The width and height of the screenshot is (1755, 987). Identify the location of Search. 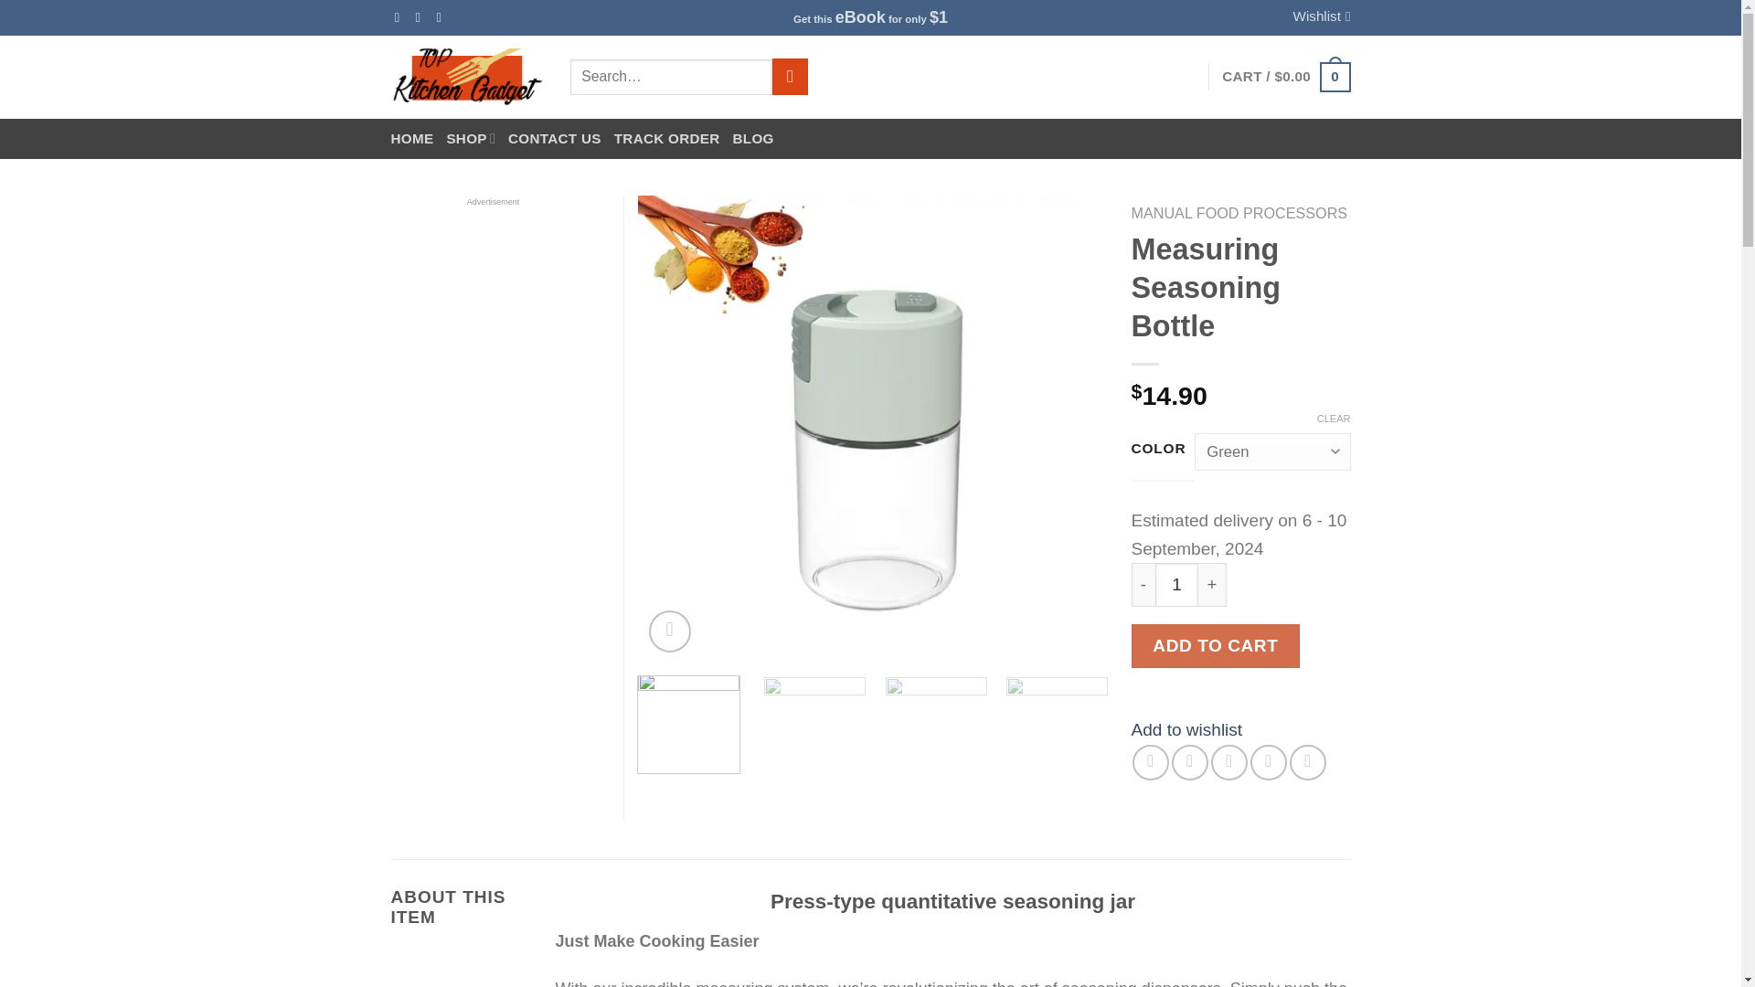
(790, 76).